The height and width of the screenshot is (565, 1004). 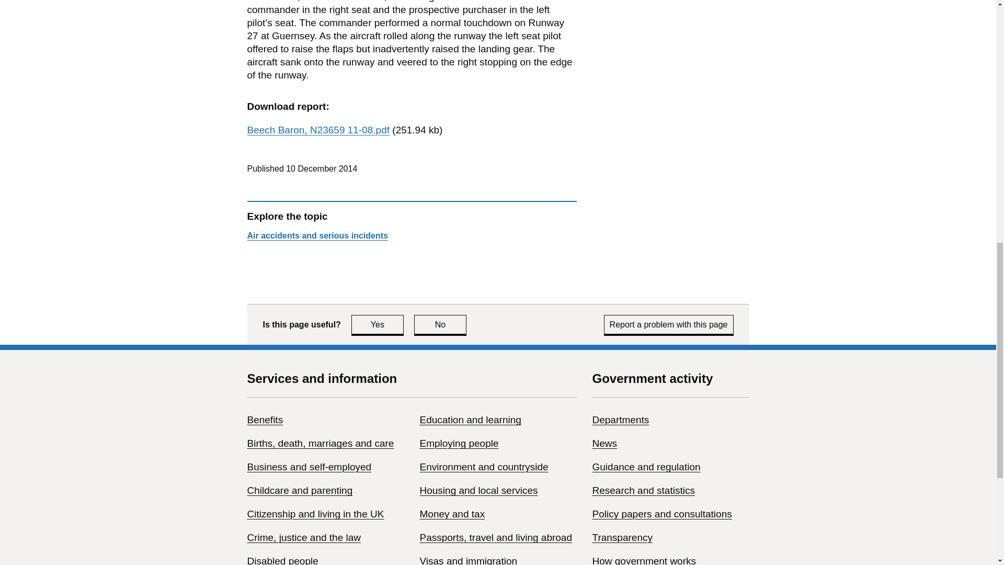 What do you see at coordinates (604, 443) in the screenshot?
I see `News` at bounding box center [604, 443].